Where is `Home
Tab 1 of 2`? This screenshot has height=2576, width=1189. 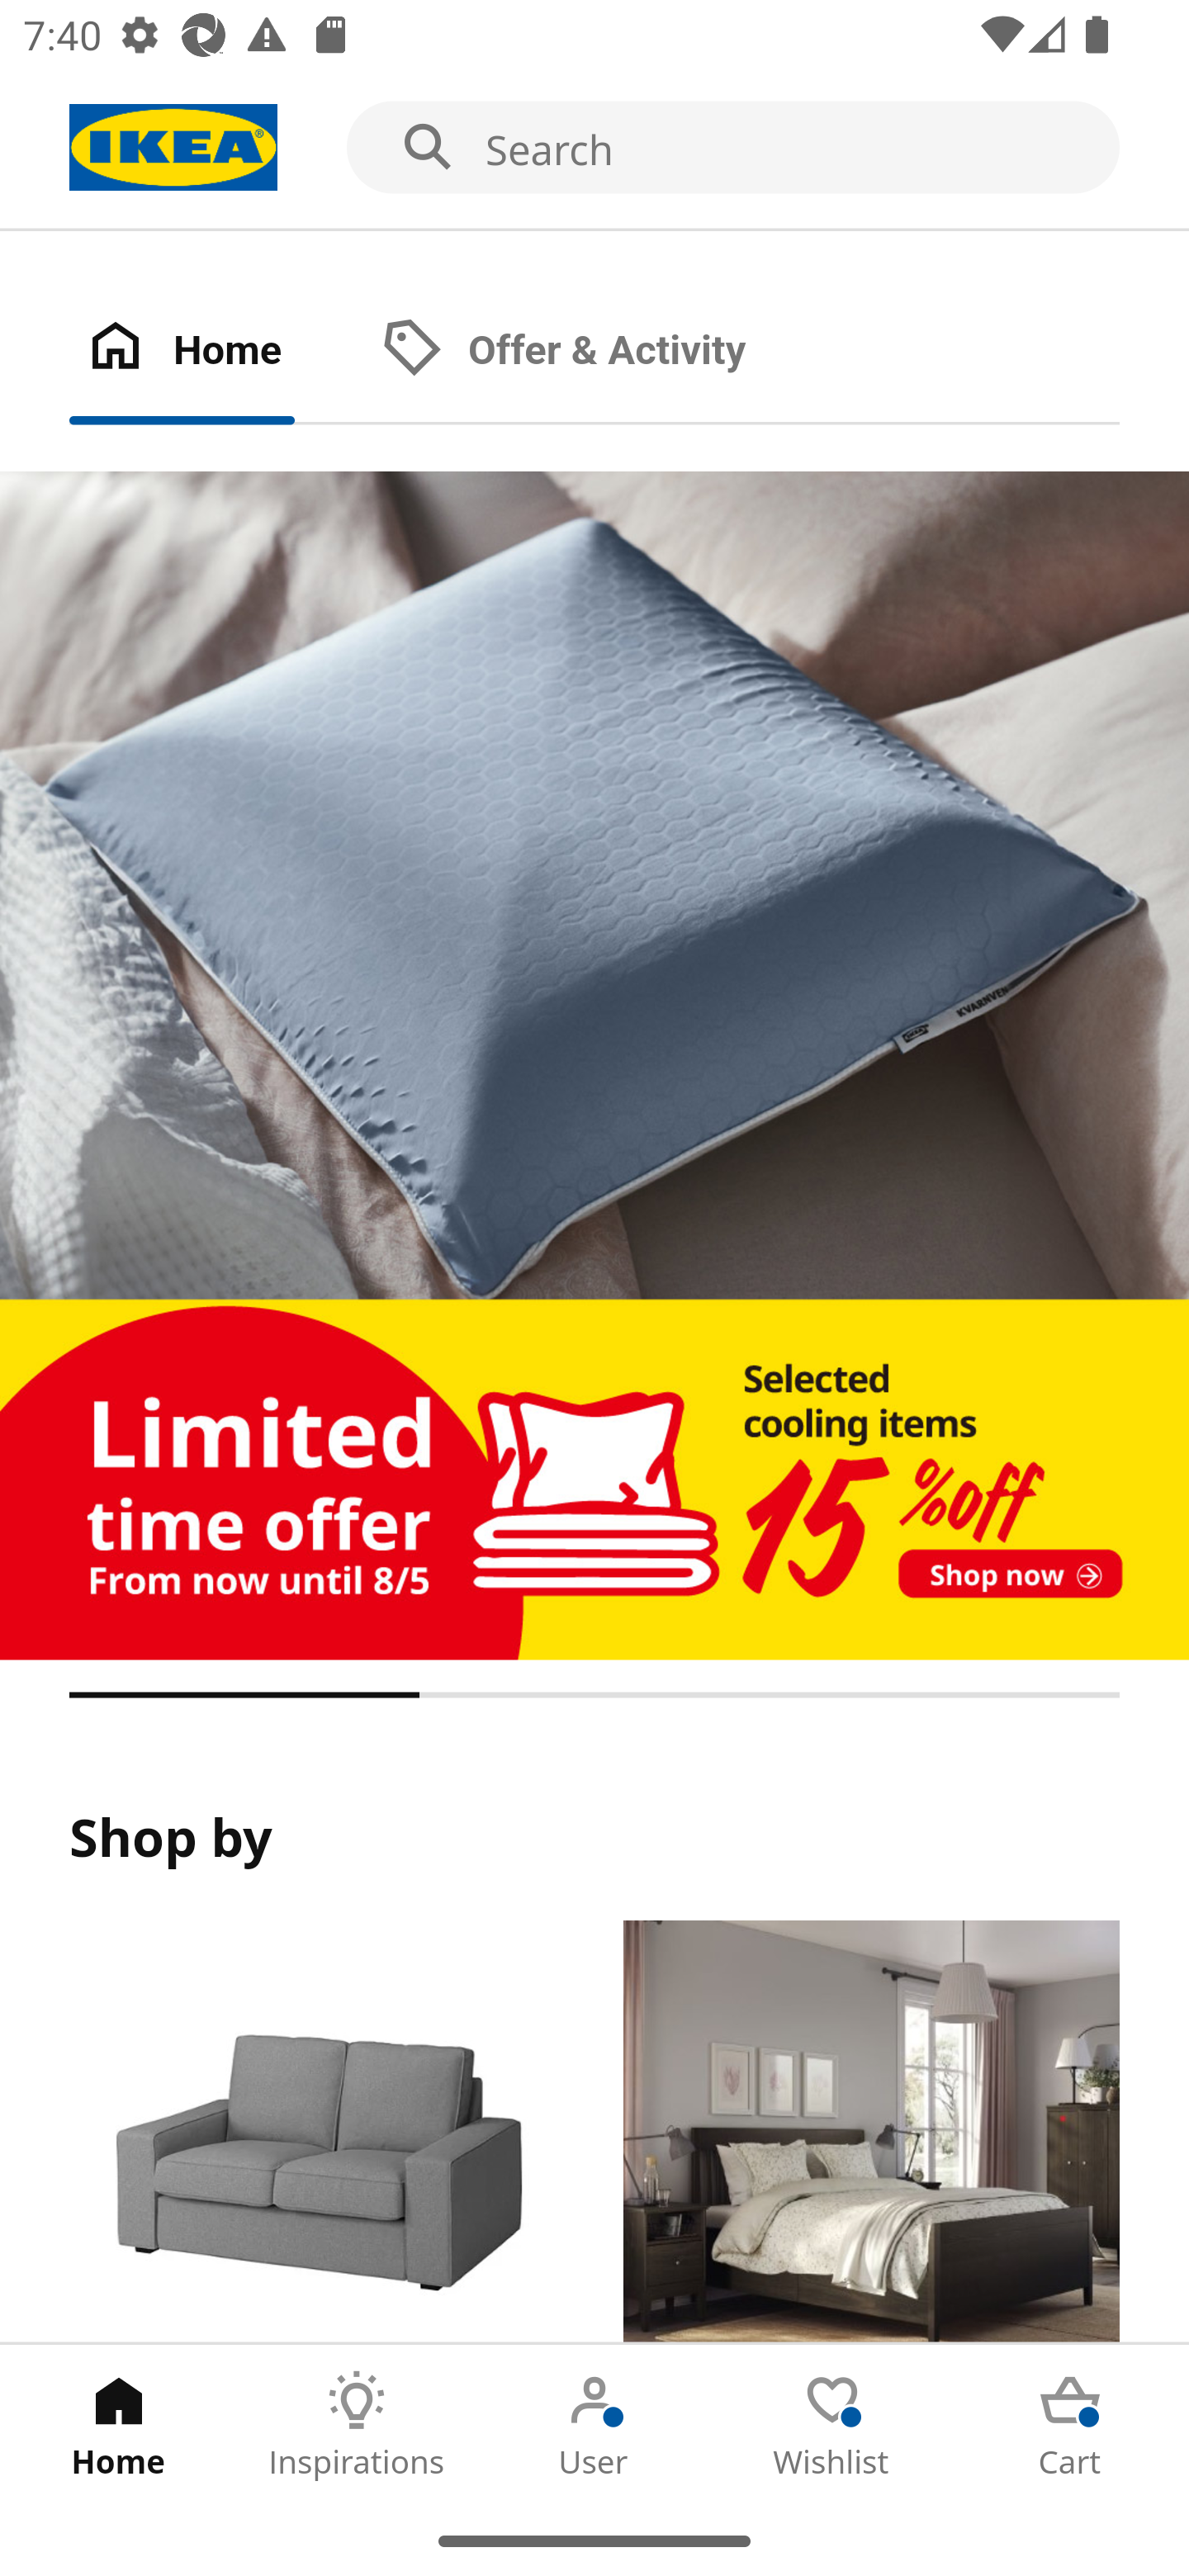 Home
Tab 1 of 2 is located at coordinates (216, 351).